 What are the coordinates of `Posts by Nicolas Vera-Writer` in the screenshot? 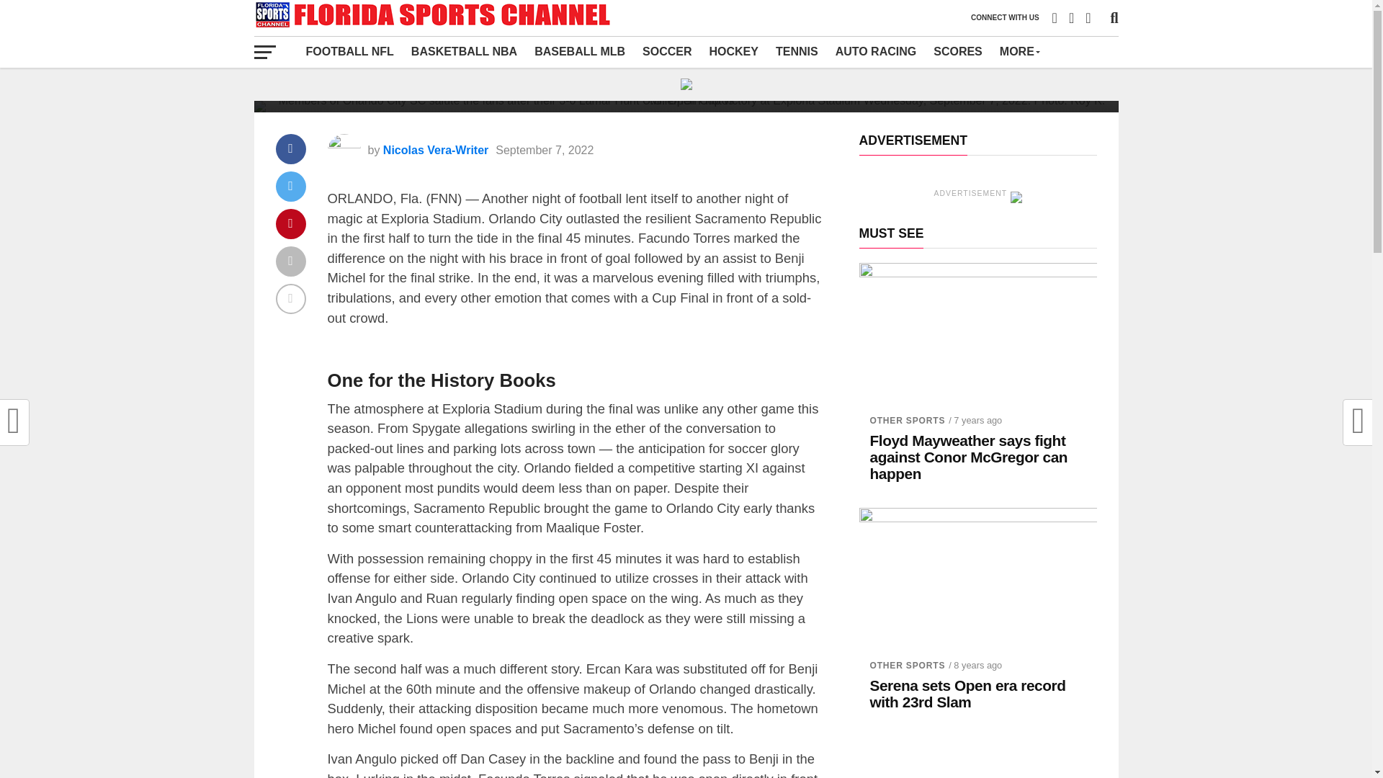 It's located at (435, 150).